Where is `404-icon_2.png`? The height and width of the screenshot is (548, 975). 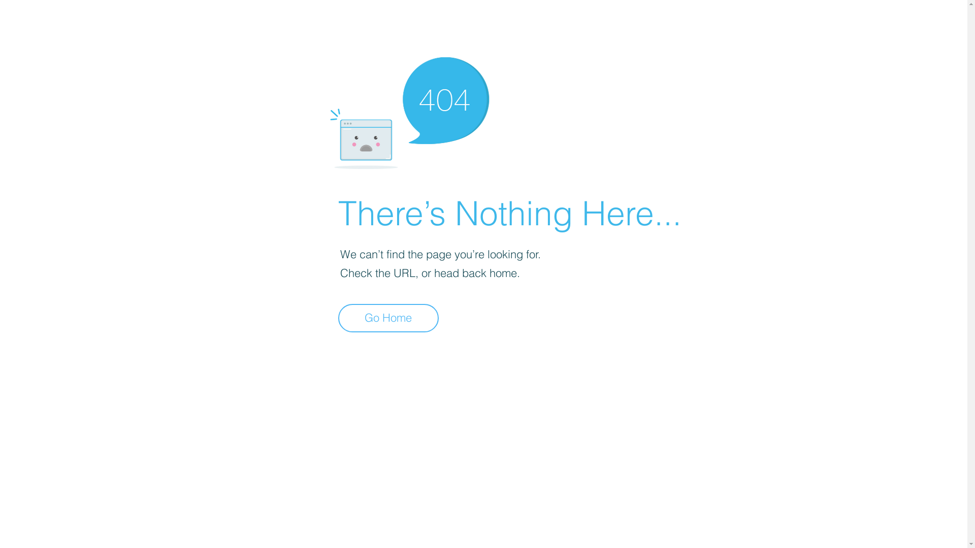
404-icon_2.png is located at coordinates (409, 111).